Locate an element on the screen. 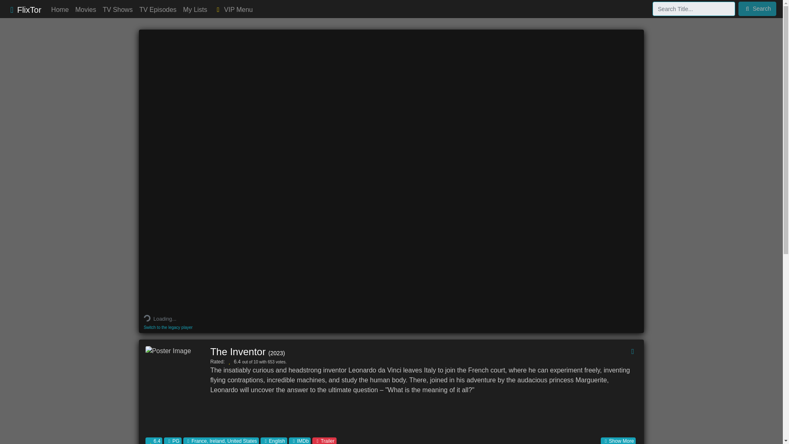  VIP Menu is located at coordinates (233, 10).